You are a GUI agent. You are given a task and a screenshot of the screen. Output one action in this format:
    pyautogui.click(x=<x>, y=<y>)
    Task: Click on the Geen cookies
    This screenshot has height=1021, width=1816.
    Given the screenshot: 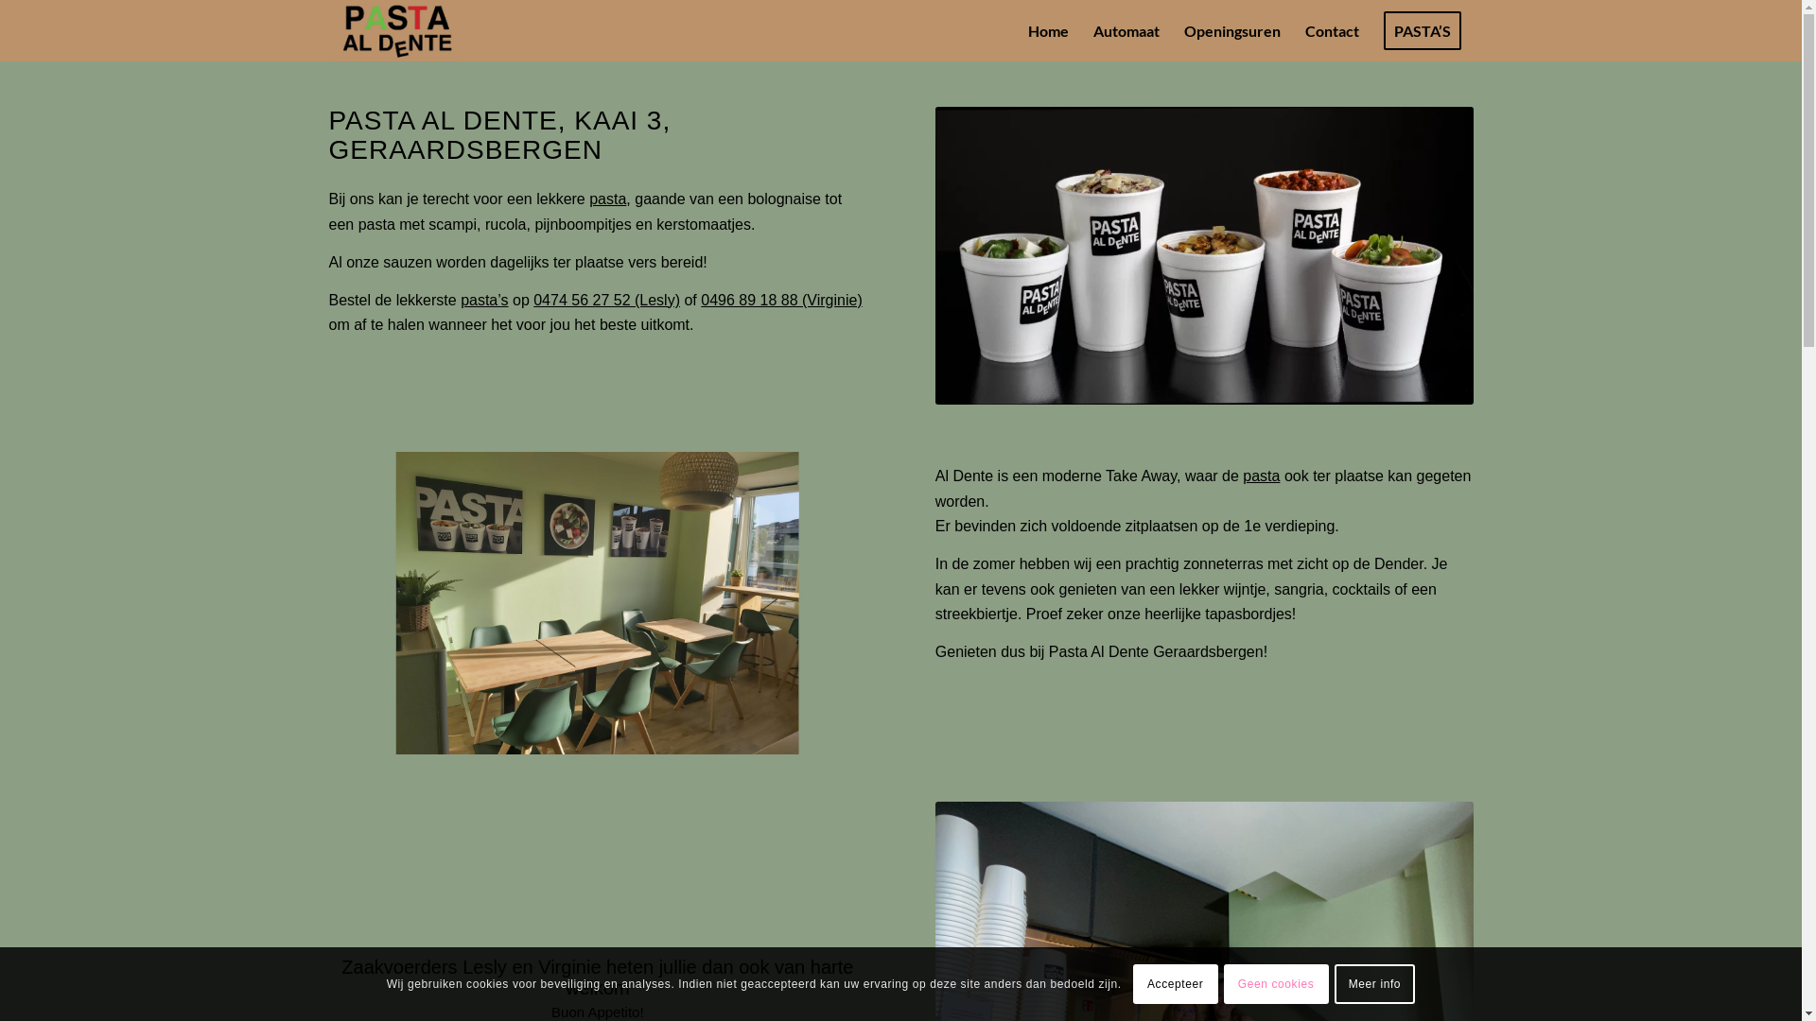 What is the action you would take?
    pyautogui.click(x=1277, y=984)
    